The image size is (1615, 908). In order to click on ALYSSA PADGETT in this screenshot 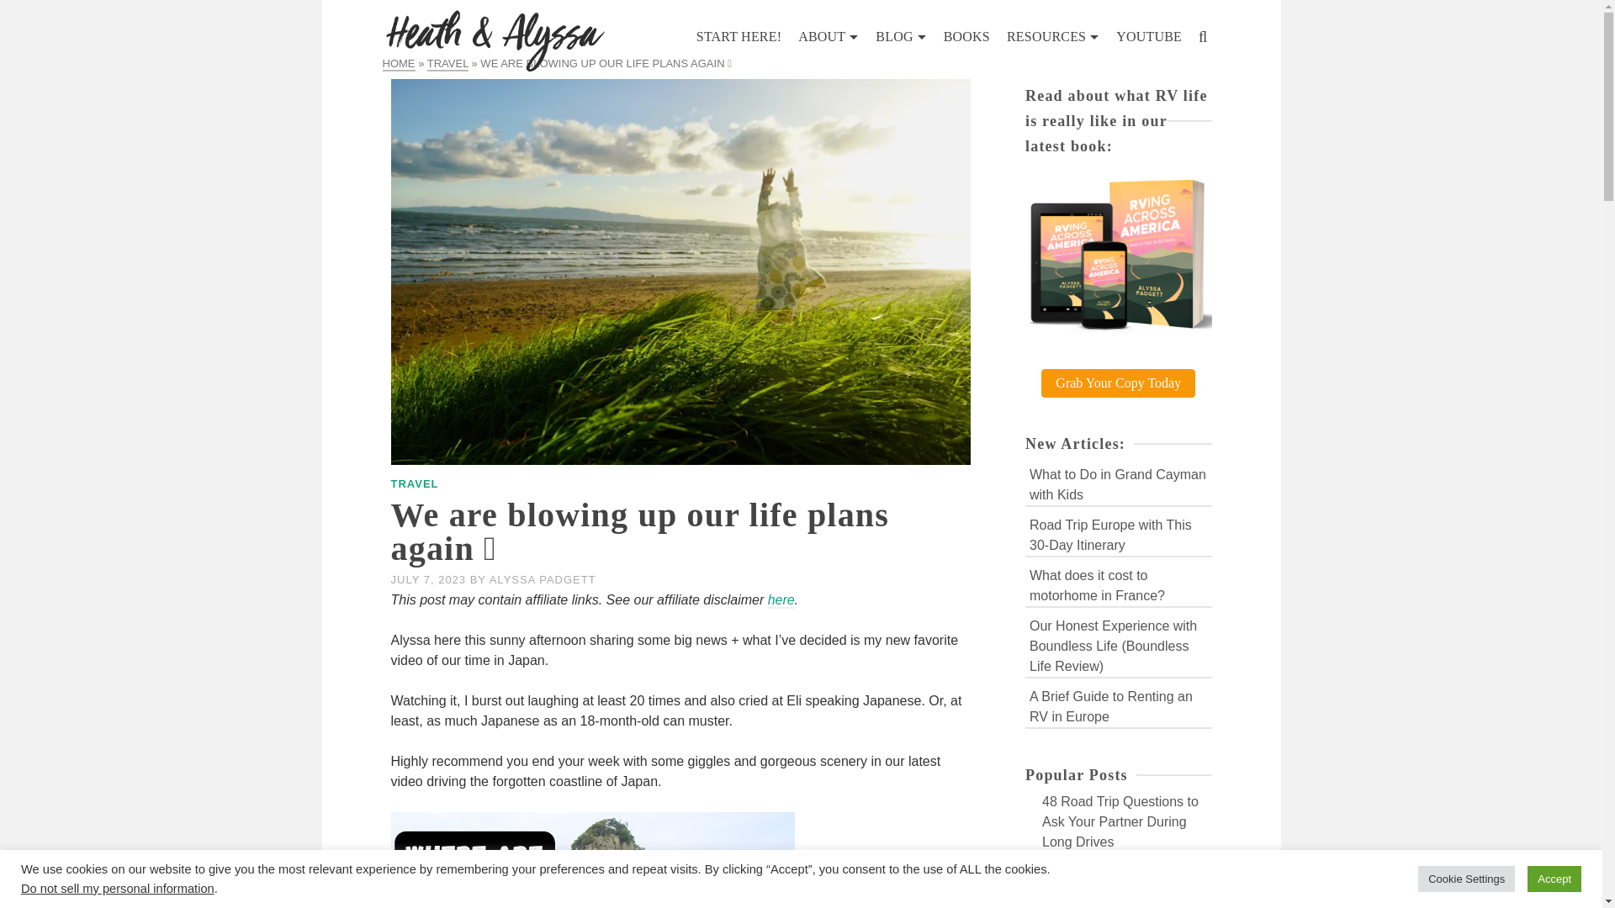, I will do `click(542, 578)`.